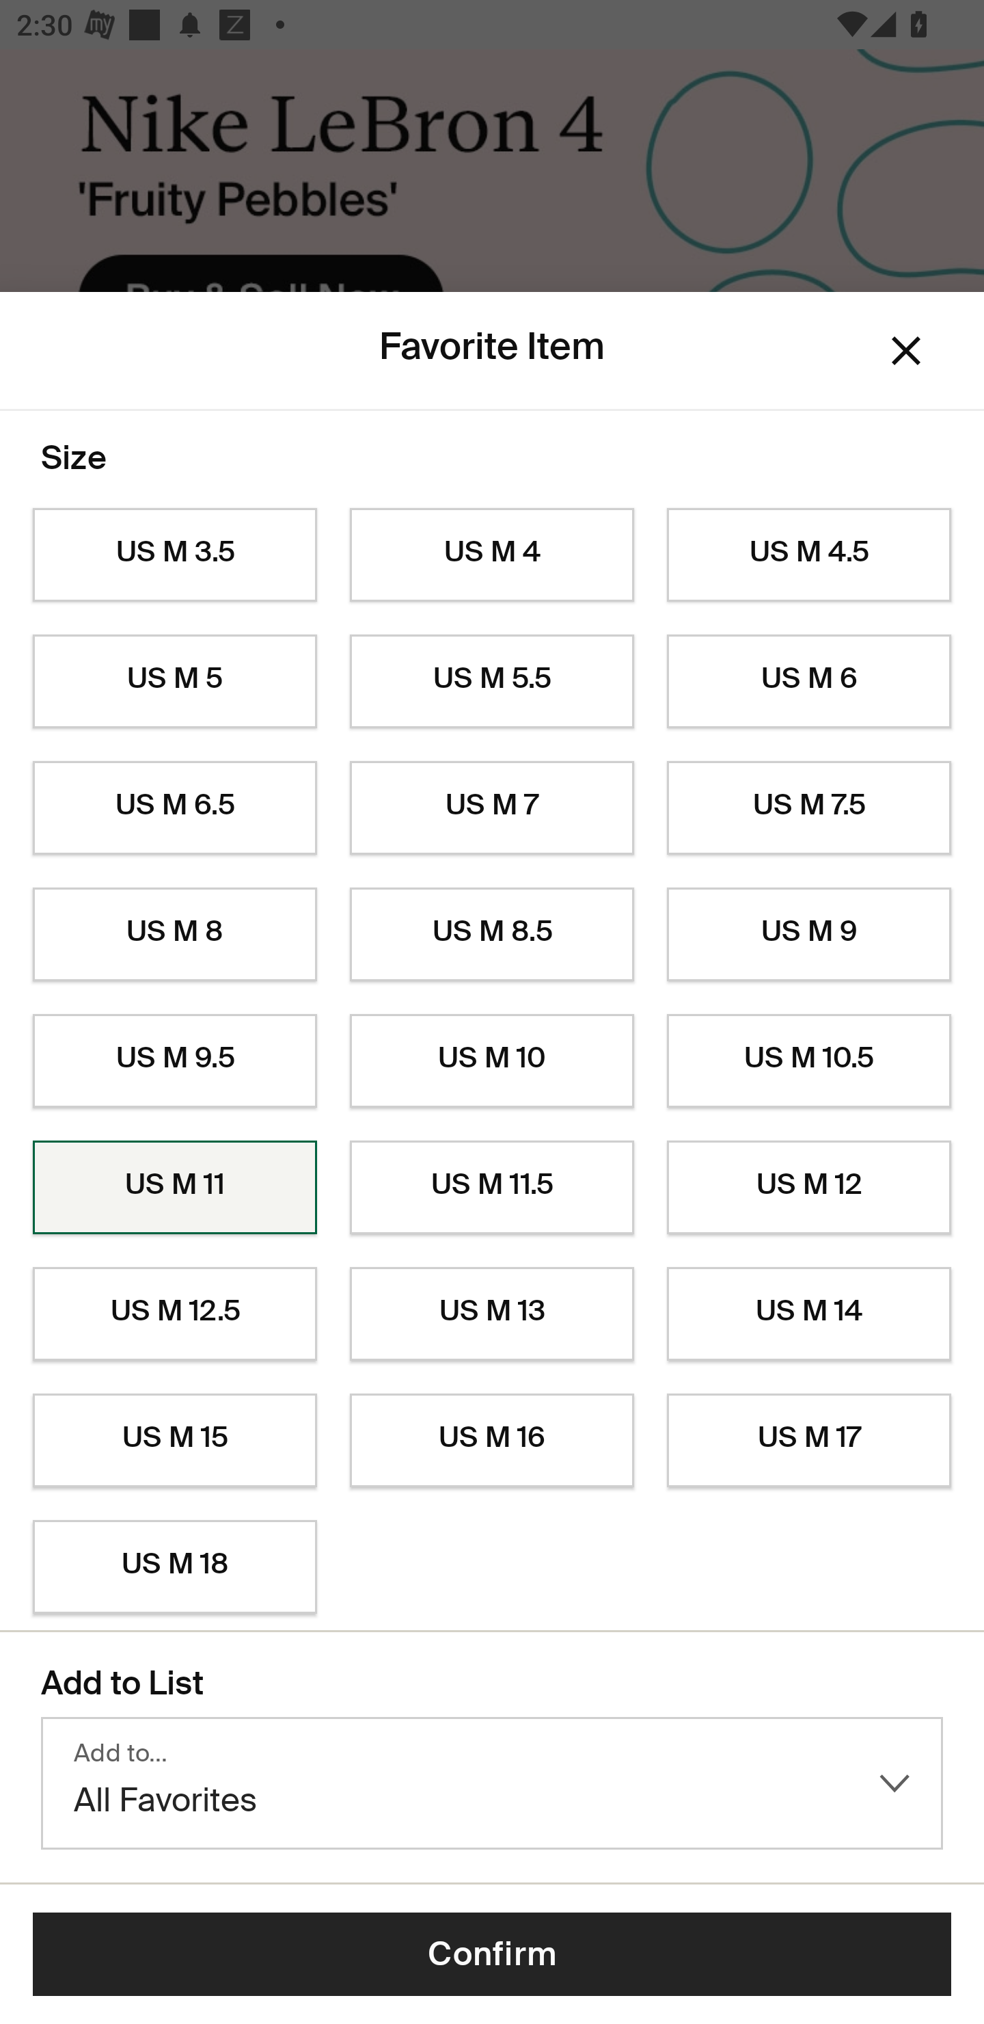 The width and height of the screenshot is (984, 2024). What do you see at coordinates (174, 1314) in the screenshot?
I see `US M 12.5` at bounding box center [174, 1314].